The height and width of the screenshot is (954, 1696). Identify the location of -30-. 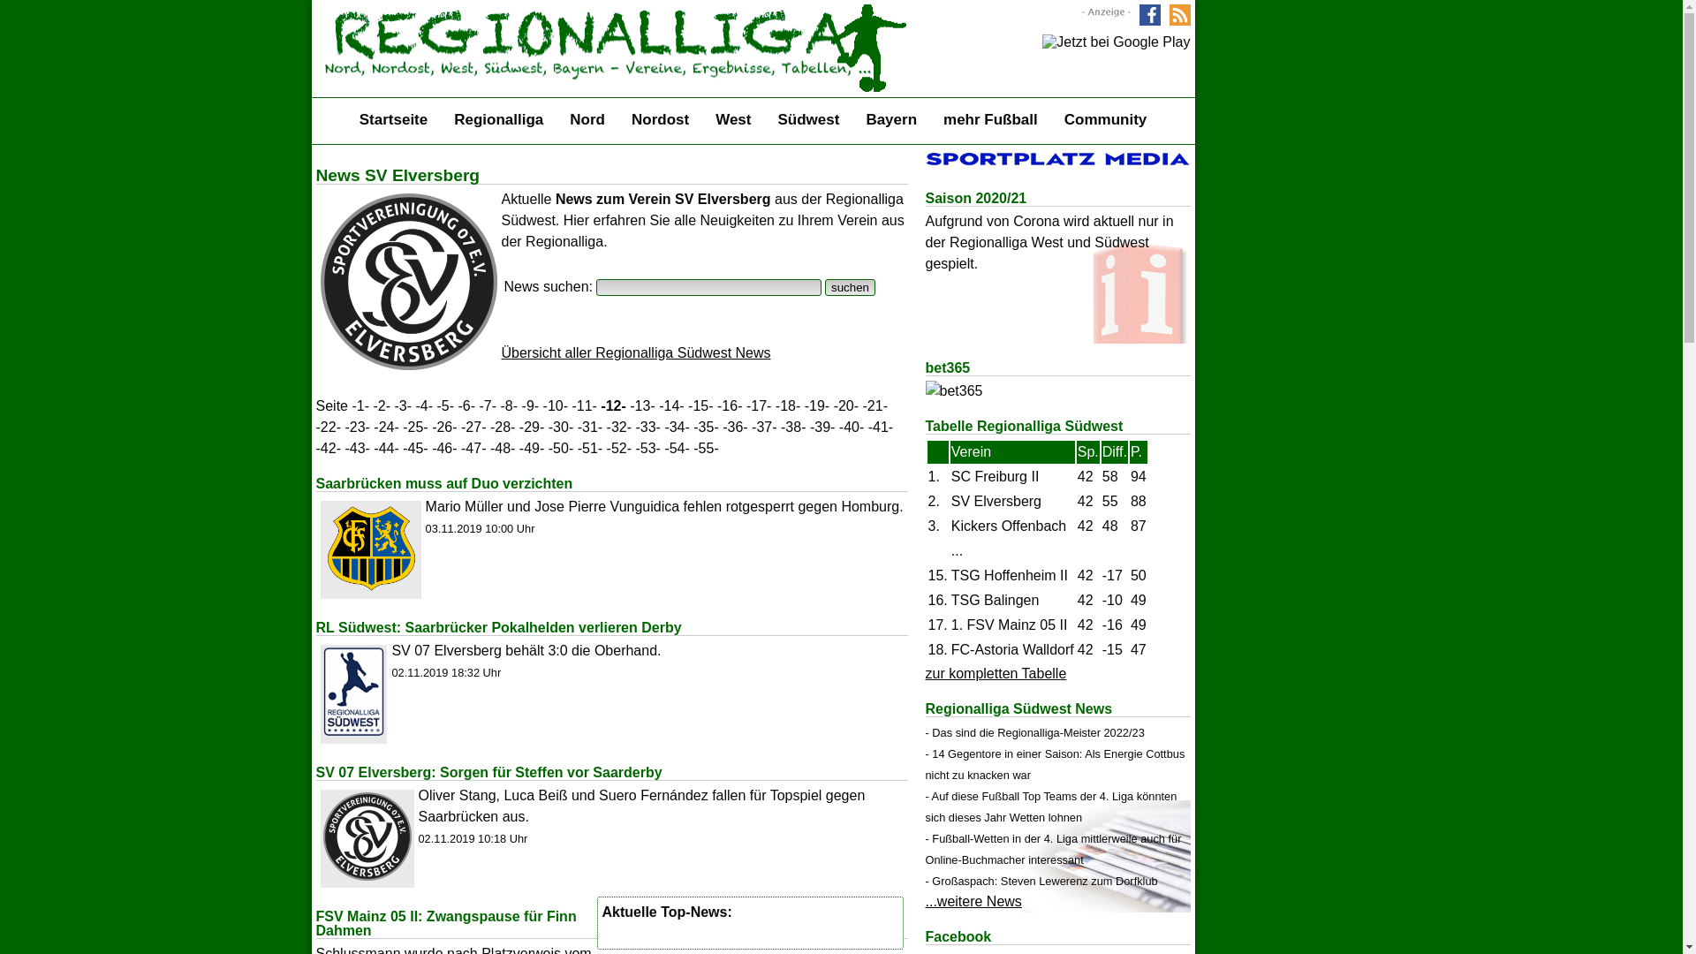
(561, 428).